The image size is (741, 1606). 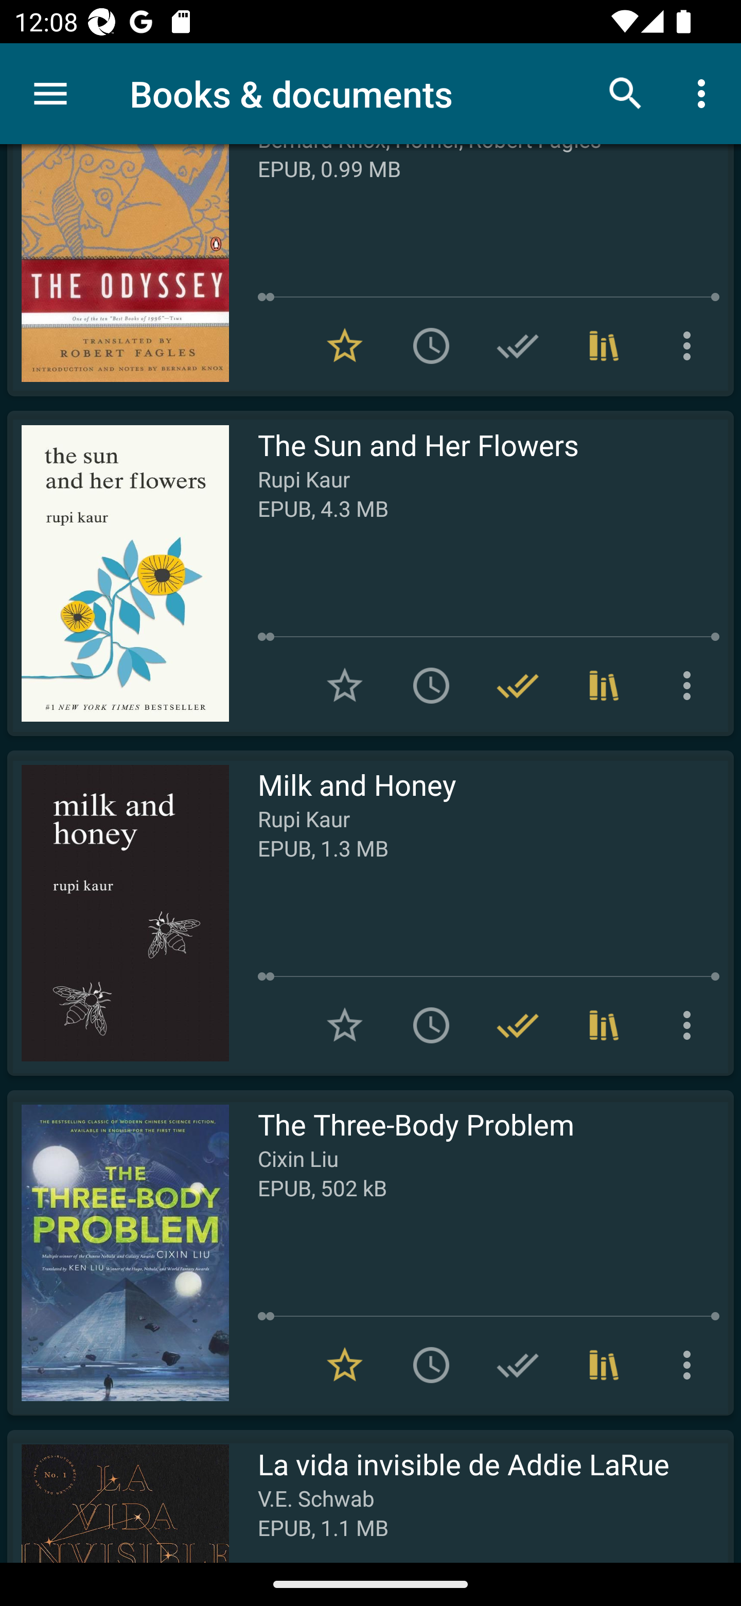 What do you see at coordinates (50, 94) in the screenshot?
I see `Menu` at bounding box center [50, 94].